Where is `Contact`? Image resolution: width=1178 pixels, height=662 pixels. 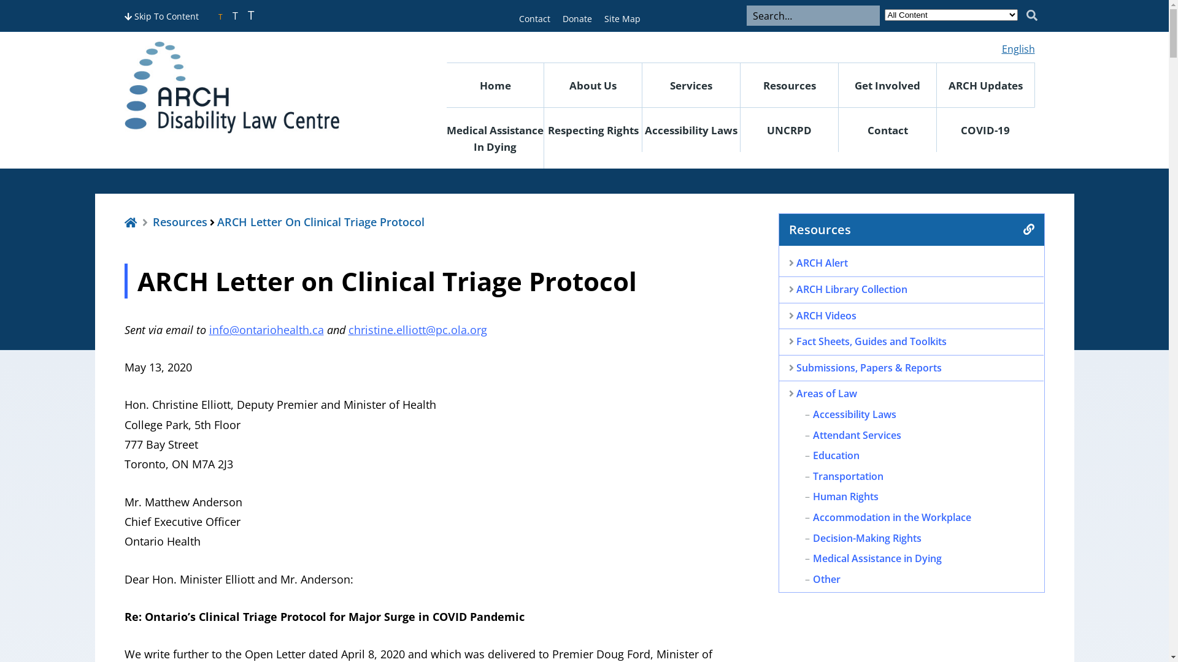
Contact is located at coordinates (888, 130).